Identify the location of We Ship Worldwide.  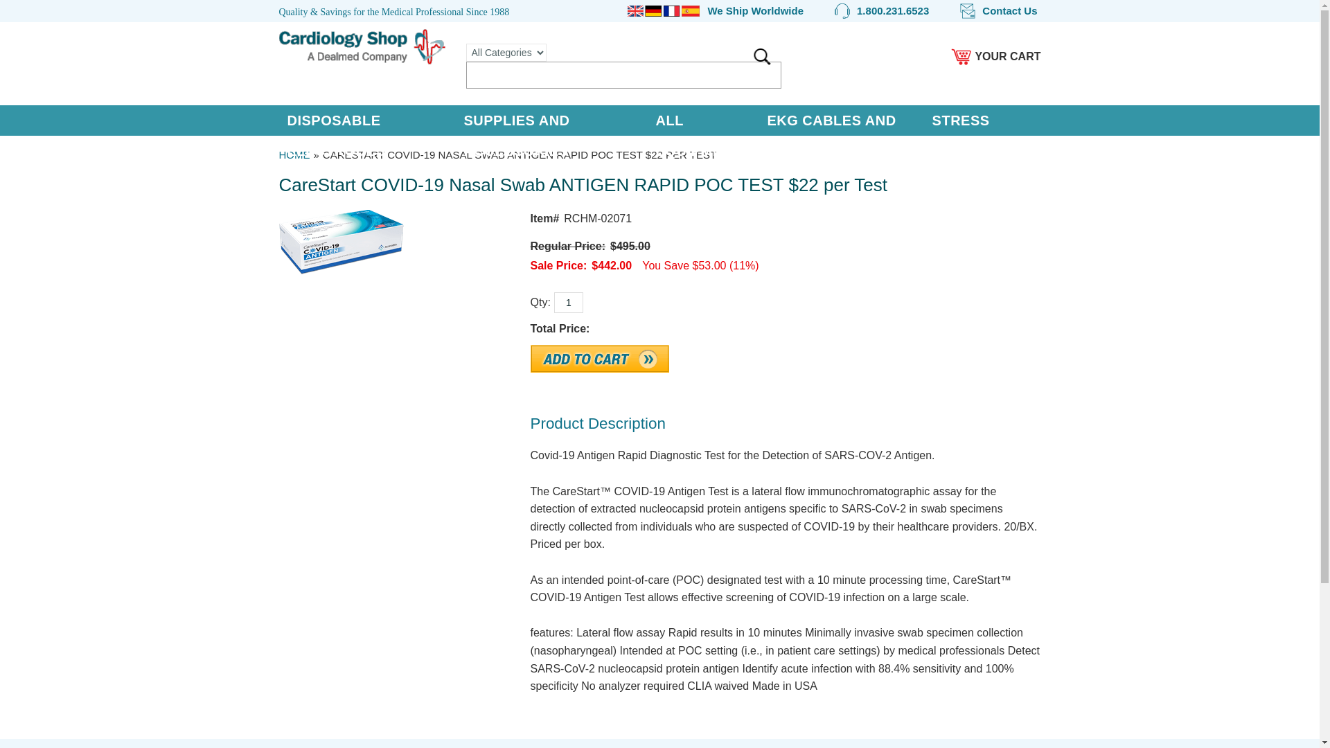
(715, 11).